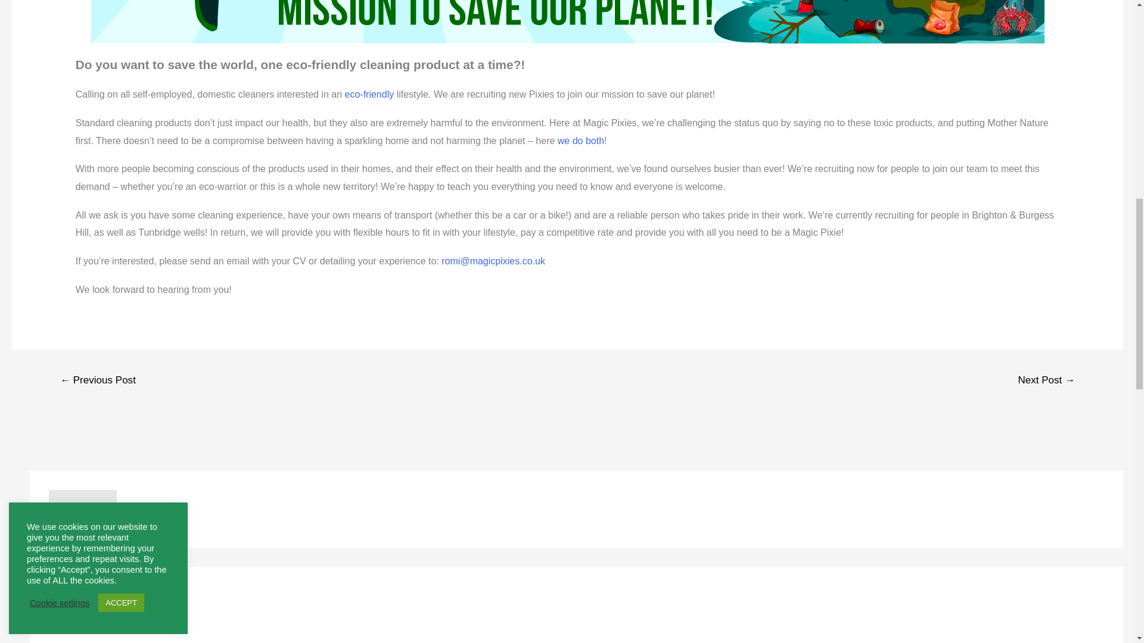  What do you see at coordinates (369, 94) in the screenshot?
I see `eco-friendly` at bounding box center [369, 94].